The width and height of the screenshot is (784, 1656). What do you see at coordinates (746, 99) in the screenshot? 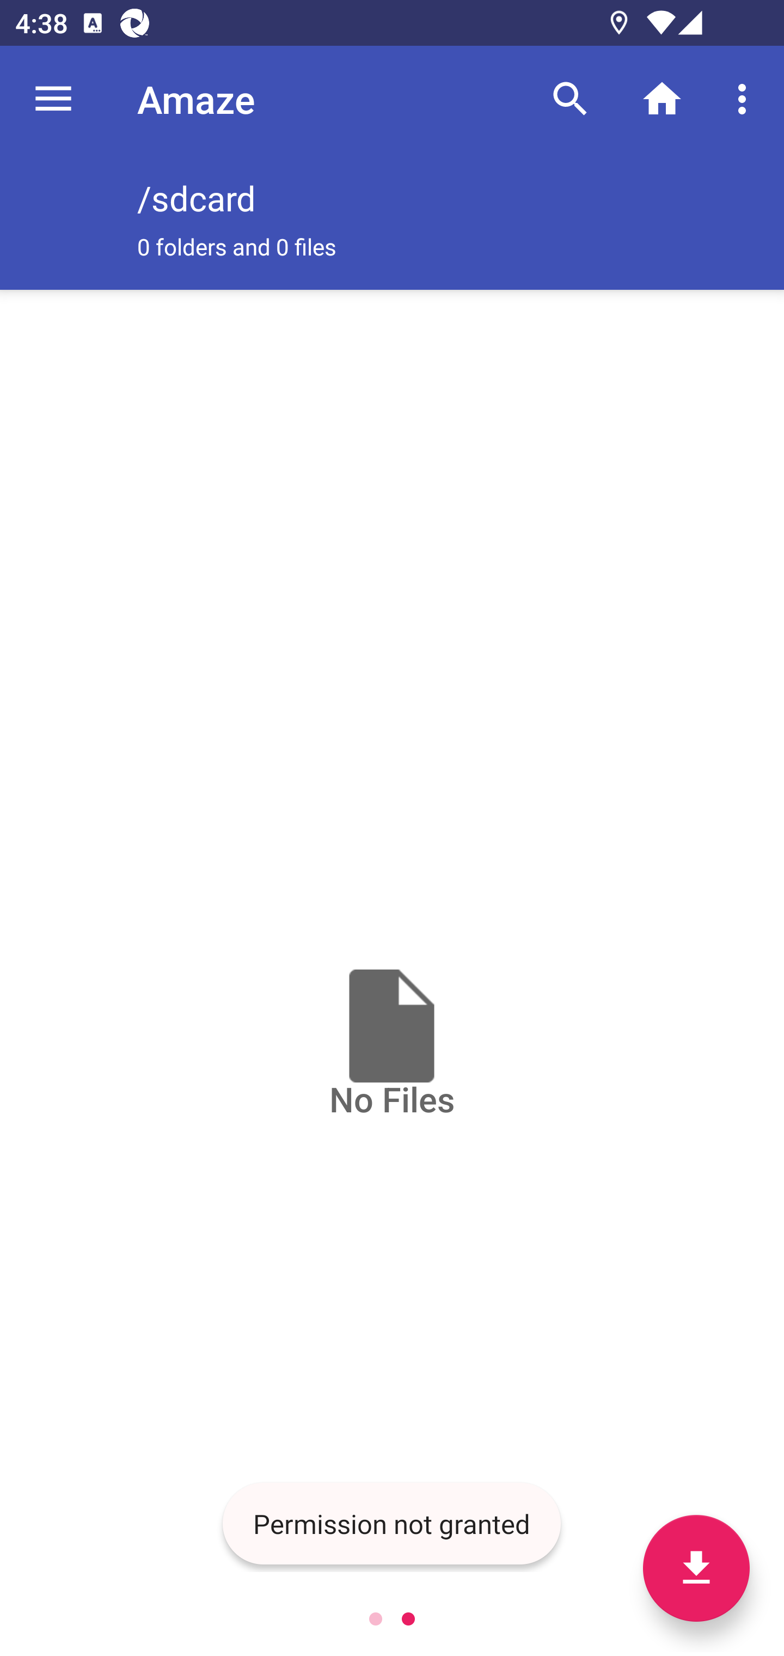
I see `More options` at bounding box center [746, 99].